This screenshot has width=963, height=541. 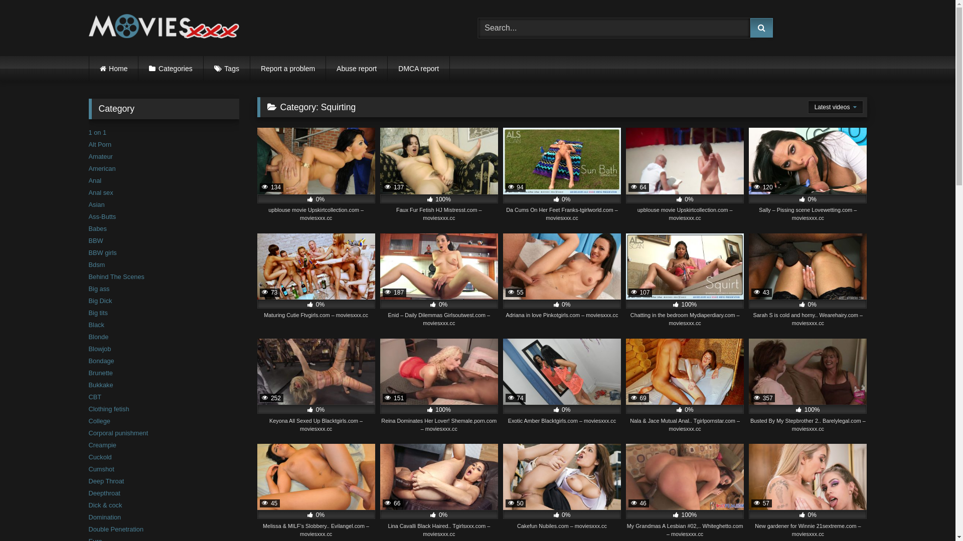 I want to click on Behind The Scenes, so click(x=116, y=277).